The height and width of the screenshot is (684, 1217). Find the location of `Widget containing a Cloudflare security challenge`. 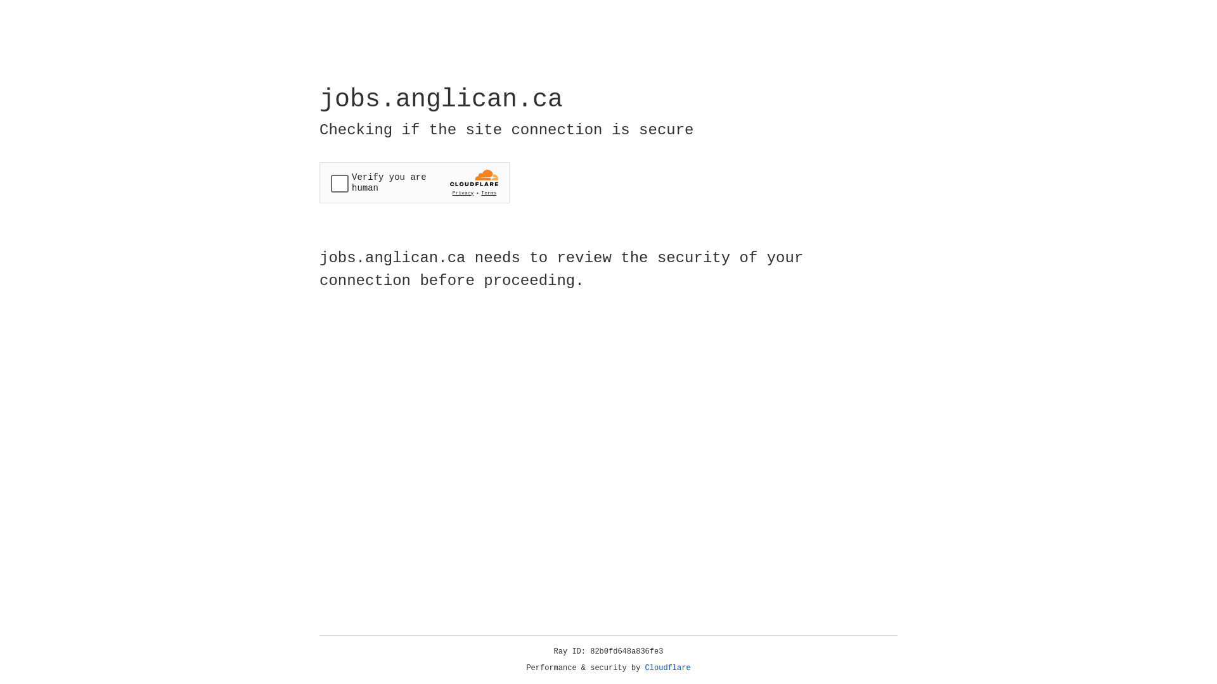

Widget containing a Cloudflare security challenge is located at coordinates (415, 182).